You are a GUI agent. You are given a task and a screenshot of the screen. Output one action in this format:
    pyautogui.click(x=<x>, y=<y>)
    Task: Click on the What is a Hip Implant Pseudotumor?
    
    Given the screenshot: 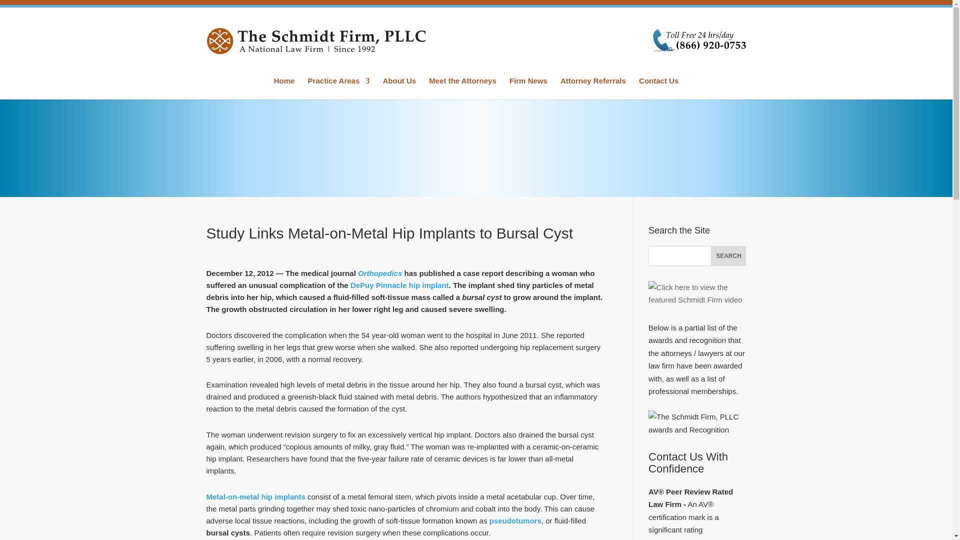 What is the action you would take?
    pyautogui.click(x=515, y=520)
    